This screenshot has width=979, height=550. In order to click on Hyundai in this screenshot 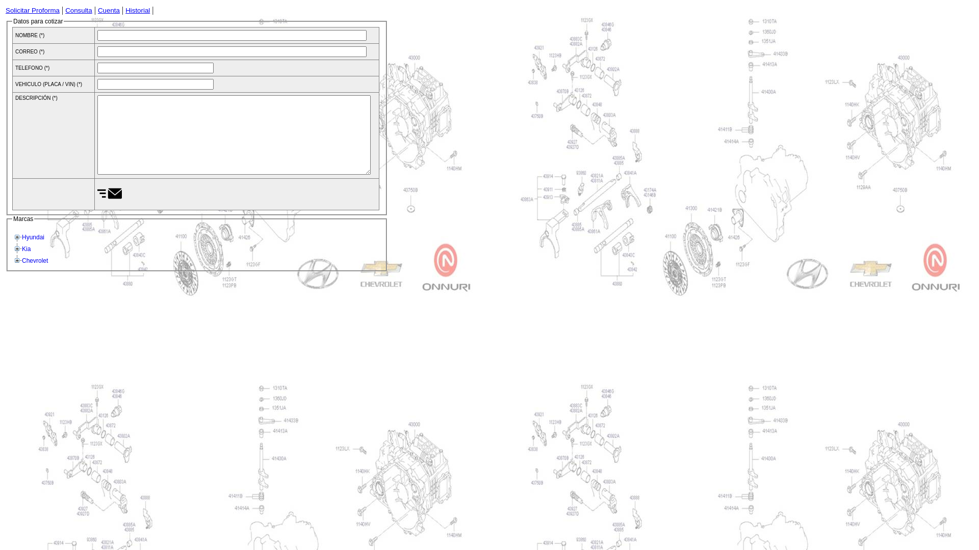, I will do `click(33, 237)`.